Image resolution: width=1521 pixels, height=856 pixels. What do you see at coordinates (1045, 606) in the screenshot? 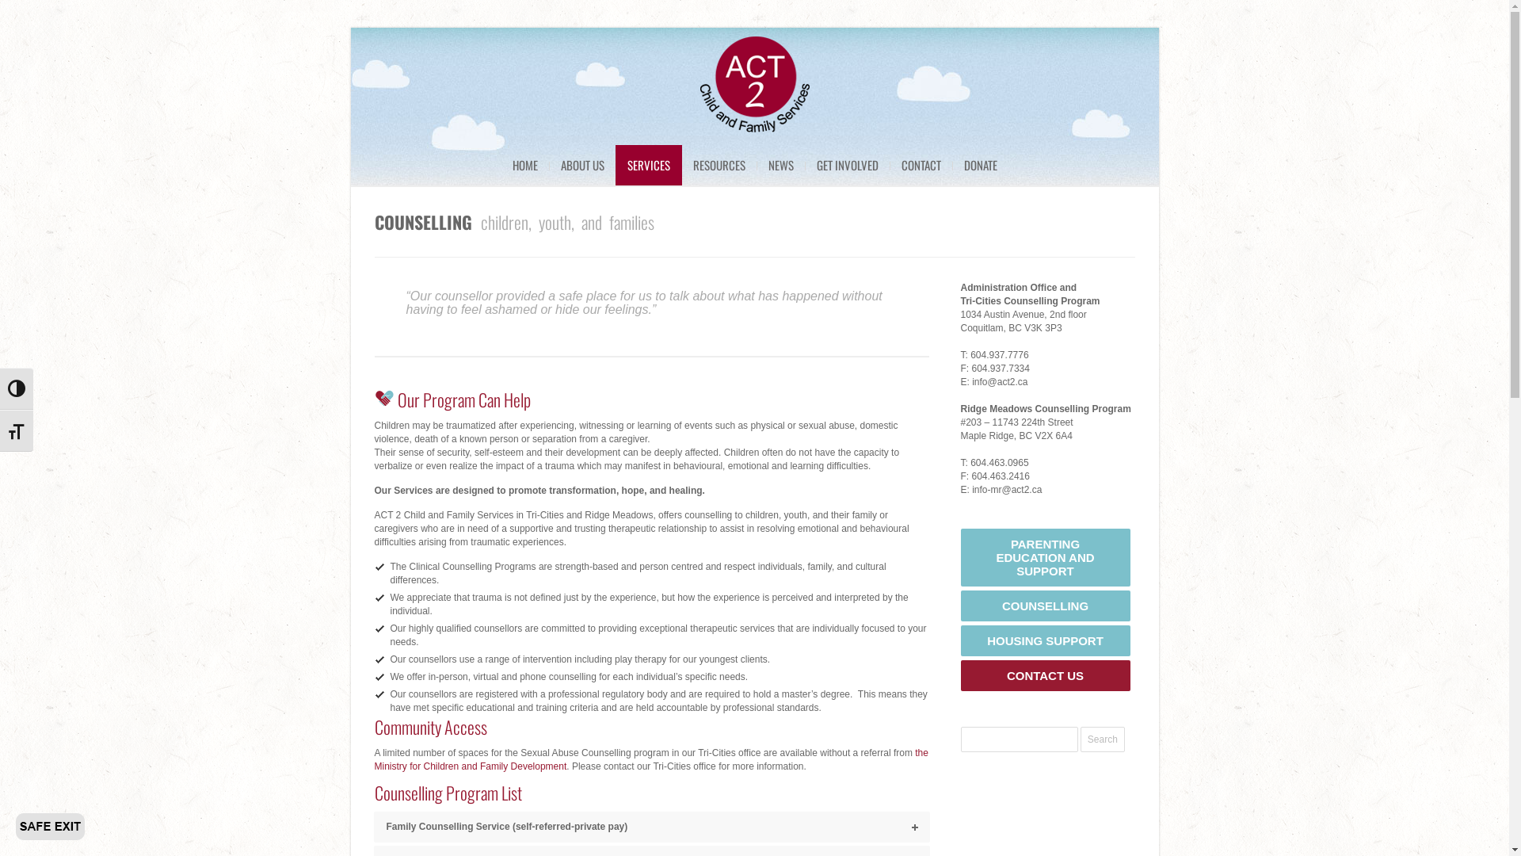
I see `COUNSELLING` at bounding box center [1045, 606].